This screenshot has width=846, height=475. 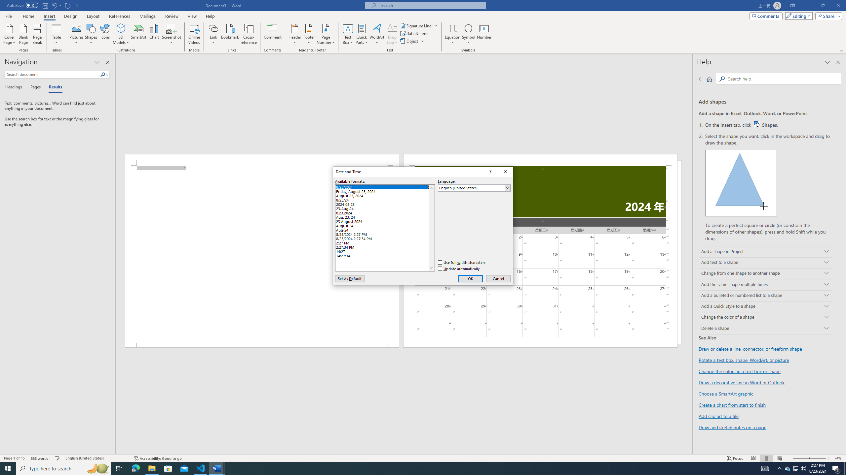 What do you see at coordinates (765, 468) in the screenshot?
I see `Word - 2 running windows` at bounding box center [765, 468].